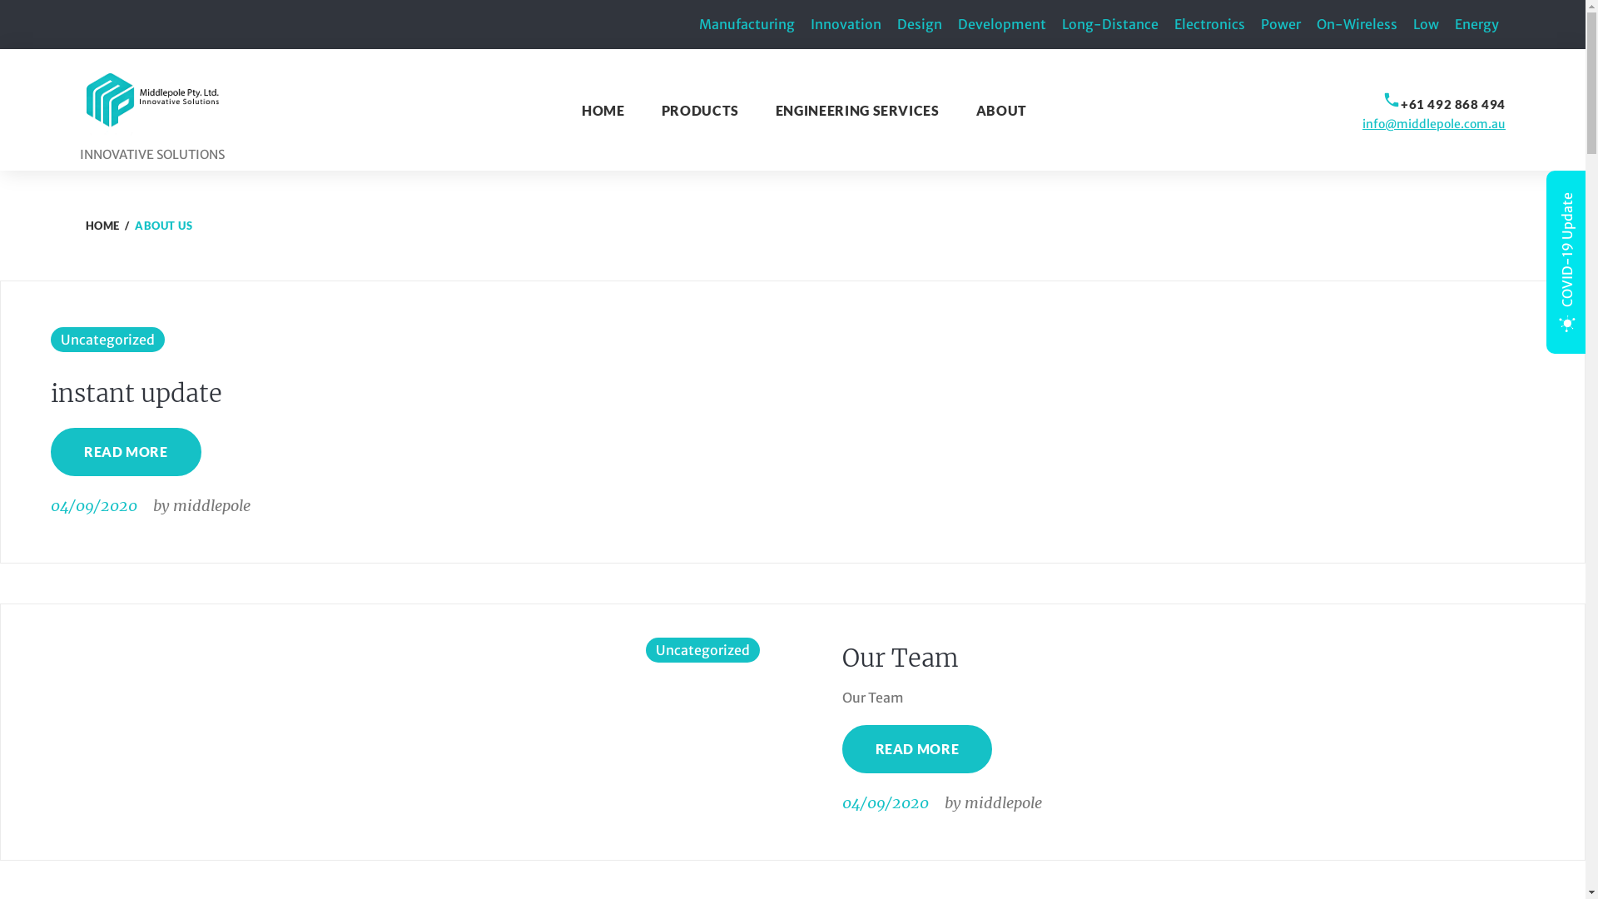 The height and width of the screenshot is (899, 1598). Describe the element at coordinates (1453, 104) in the screenshot. I see `+61 492 868 494` at that location.